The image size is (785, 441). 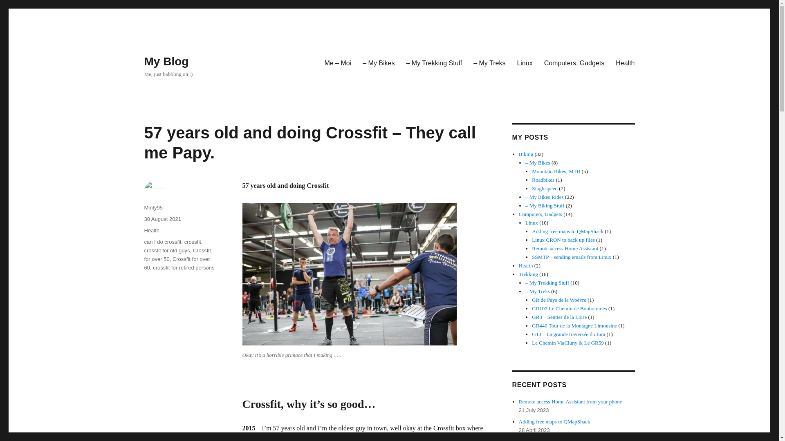 What do you see at coordinates (625, 62) in the screenshot?
I see `Health` at bounding box center [625, 62].